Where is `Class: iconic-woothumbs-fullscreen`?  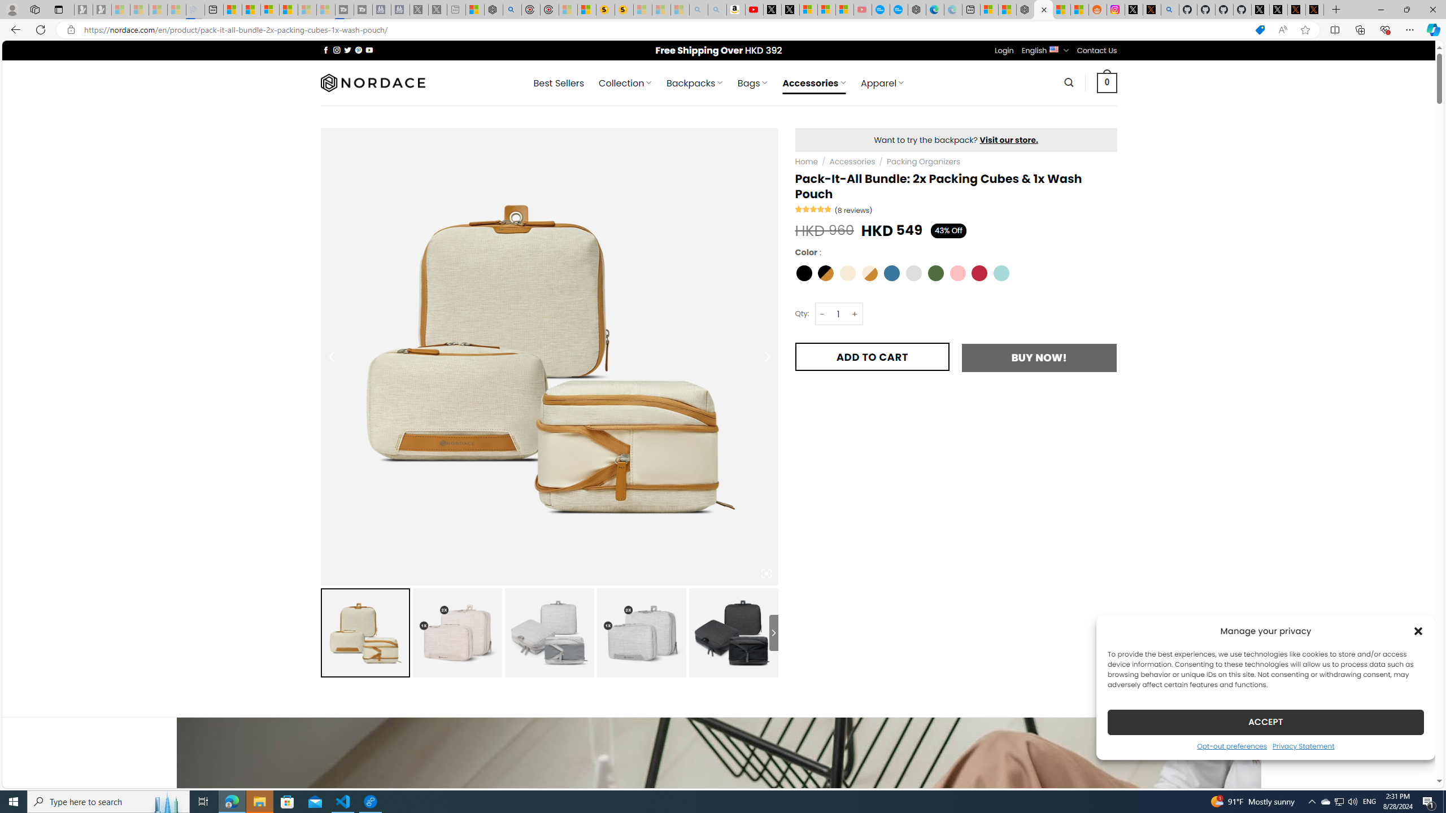 Class: iconic-woothumbs-fullscreen is located at coordinates (766, 574).